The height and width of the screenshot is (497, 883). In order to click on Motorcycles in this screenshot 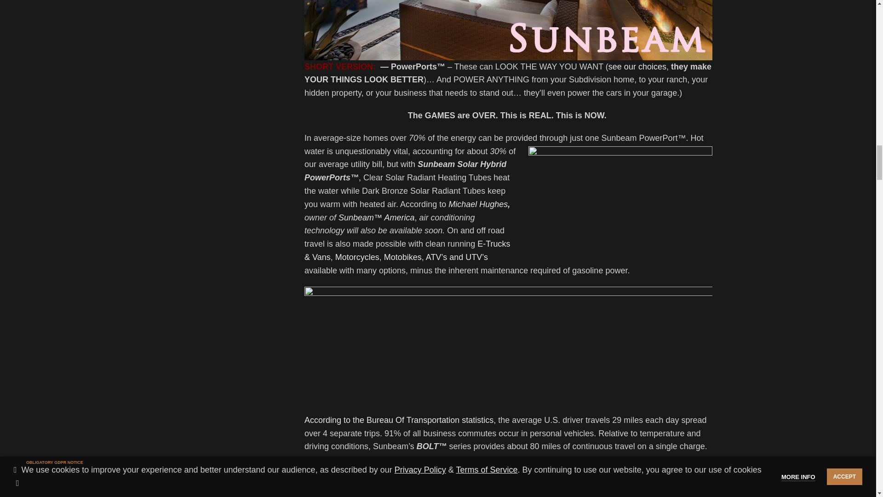, I will do `click(357, 257)`.